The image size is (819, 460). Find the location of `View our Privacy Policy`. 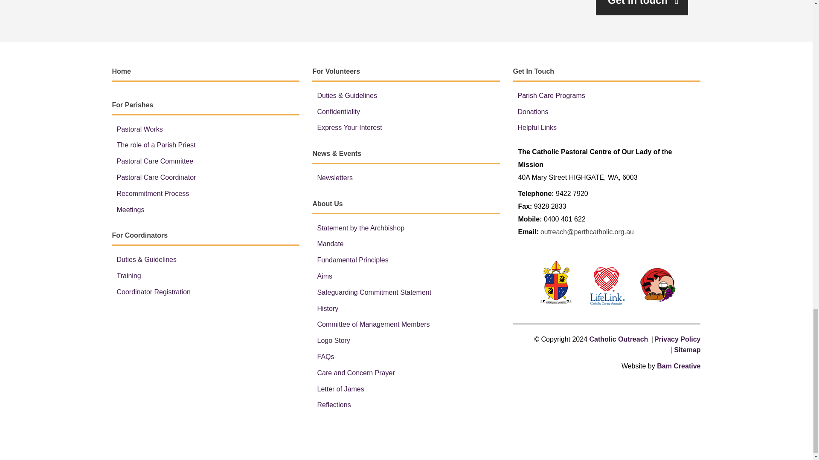

View our Privacy Policy is located at coordinates (677, 339).